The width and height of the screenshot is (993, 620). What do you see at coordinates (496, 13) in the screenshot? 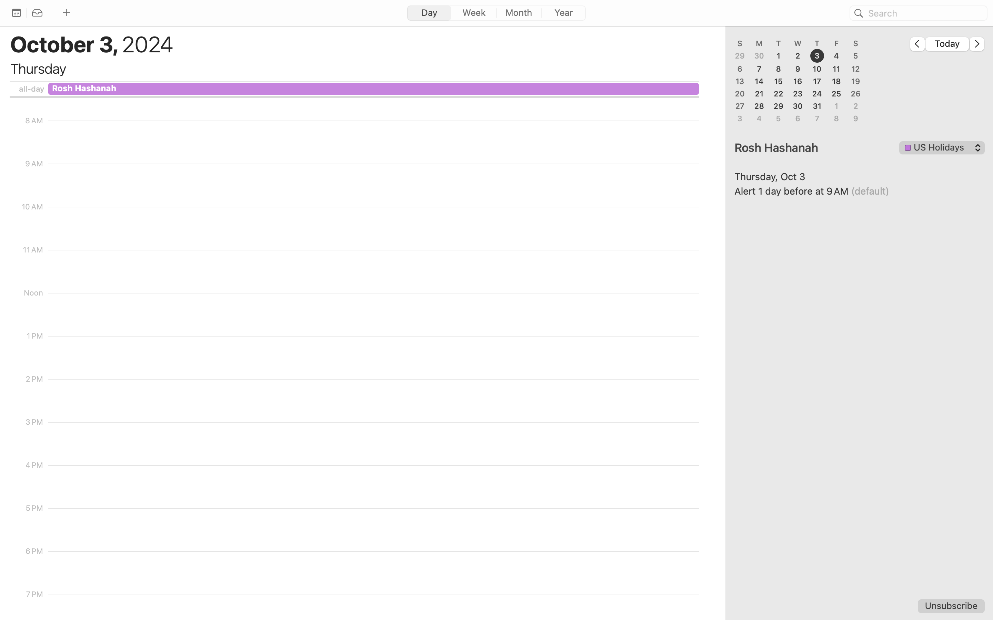
I see `<AXUIElement 0x1469f5b80> {pid=1173}` at bounding box center [496, 13].